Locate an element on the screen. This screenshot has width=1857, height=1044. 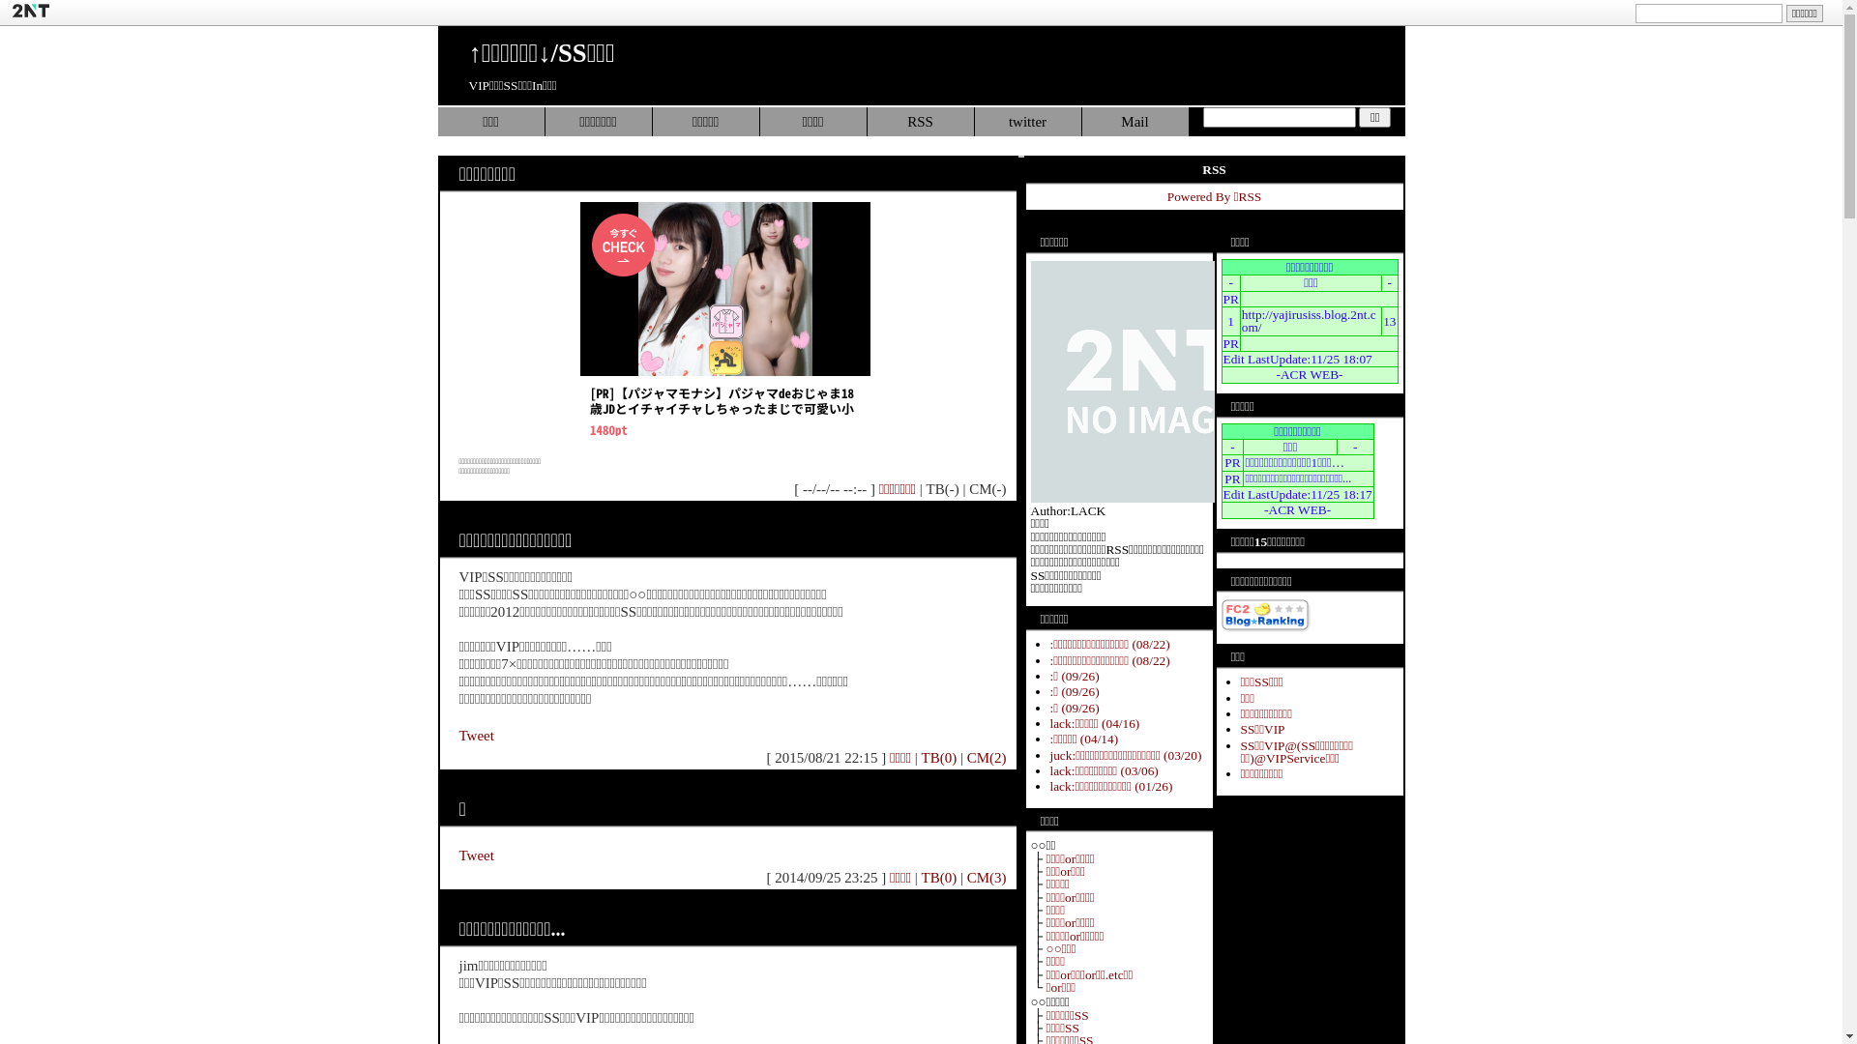
twitter is located at coordinates (1029, 122).